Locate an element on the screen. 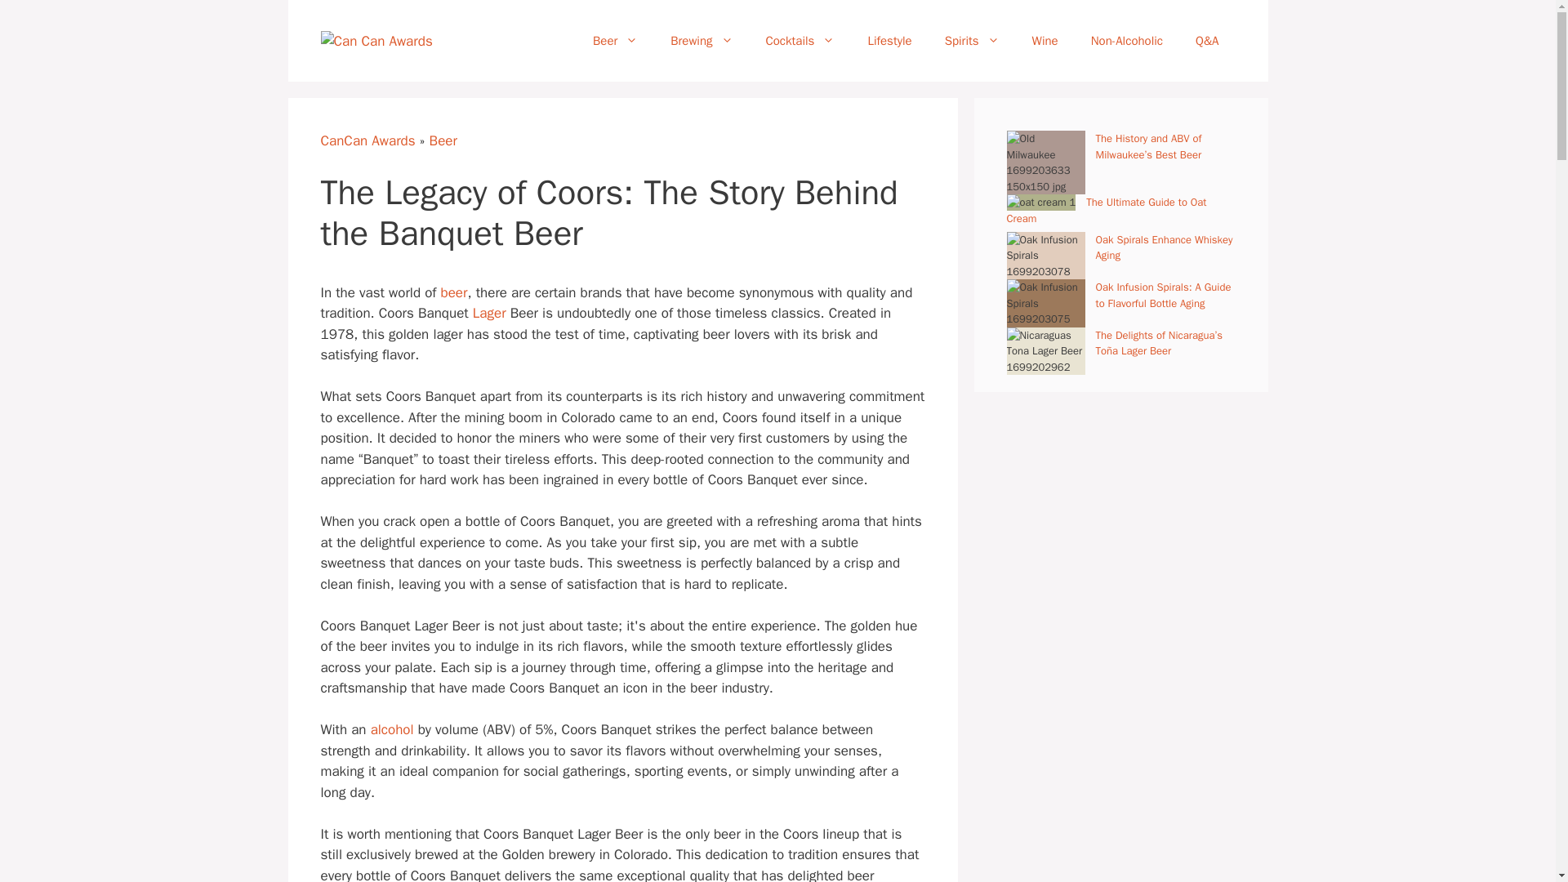  The History and ABV of Milwaukee's Best Beer 1 is located at coordinates (1045, 162).